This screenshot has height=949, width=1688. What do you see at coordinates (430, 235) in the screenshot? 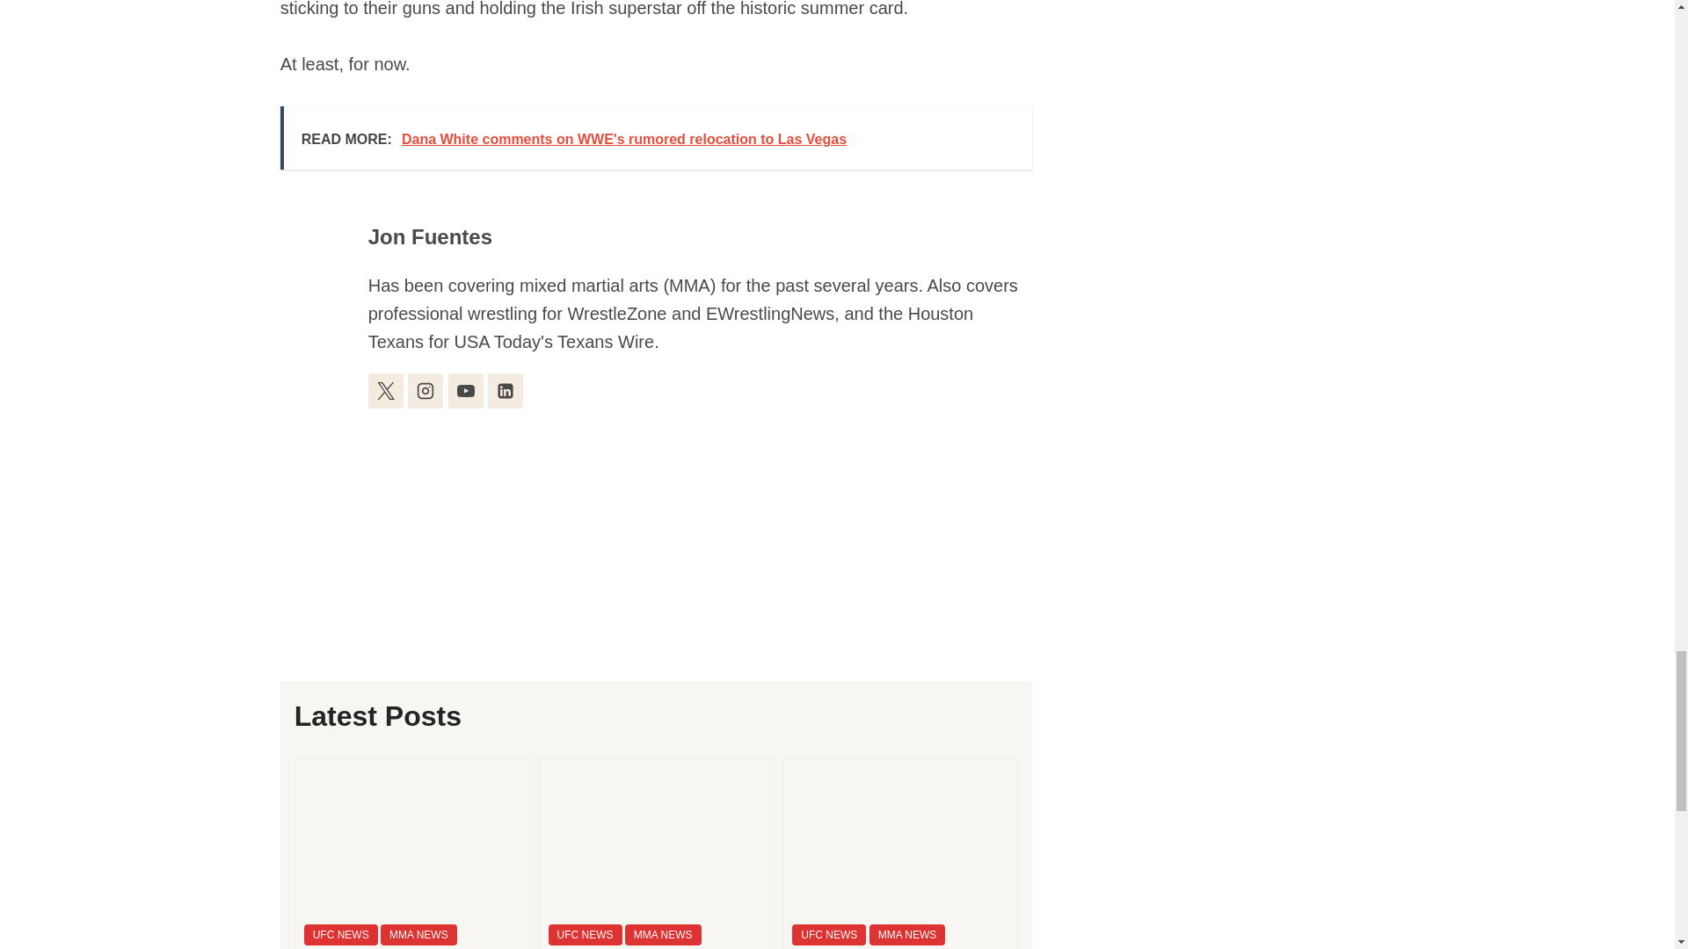
I see `Posts by Jon Fuentes` at bounding box center [430, 235].